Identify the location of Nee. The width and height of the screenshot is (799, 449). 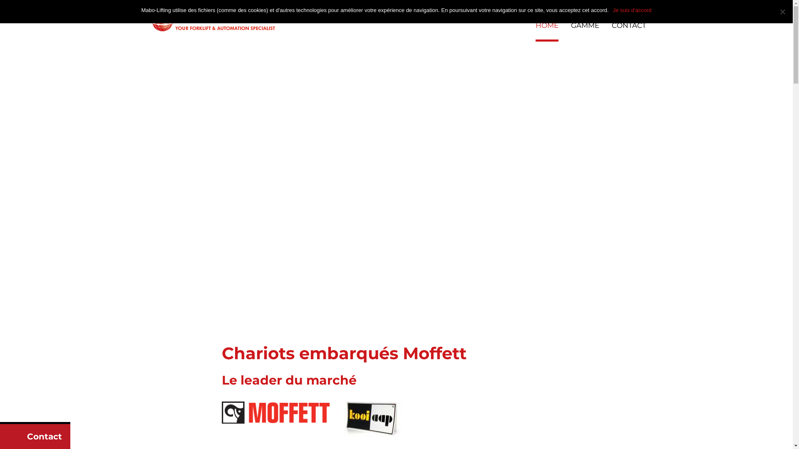
(782, 12).